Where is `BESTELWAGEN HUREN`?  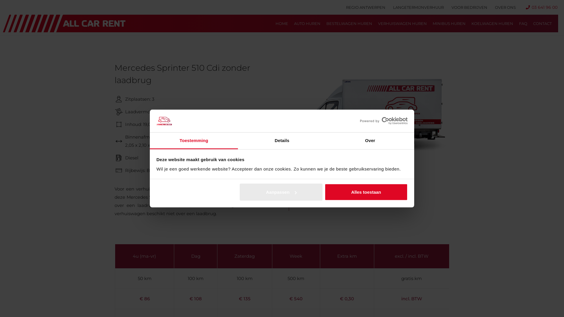 BESTELWAGEN HUREN is located at coordinates (349, 23).